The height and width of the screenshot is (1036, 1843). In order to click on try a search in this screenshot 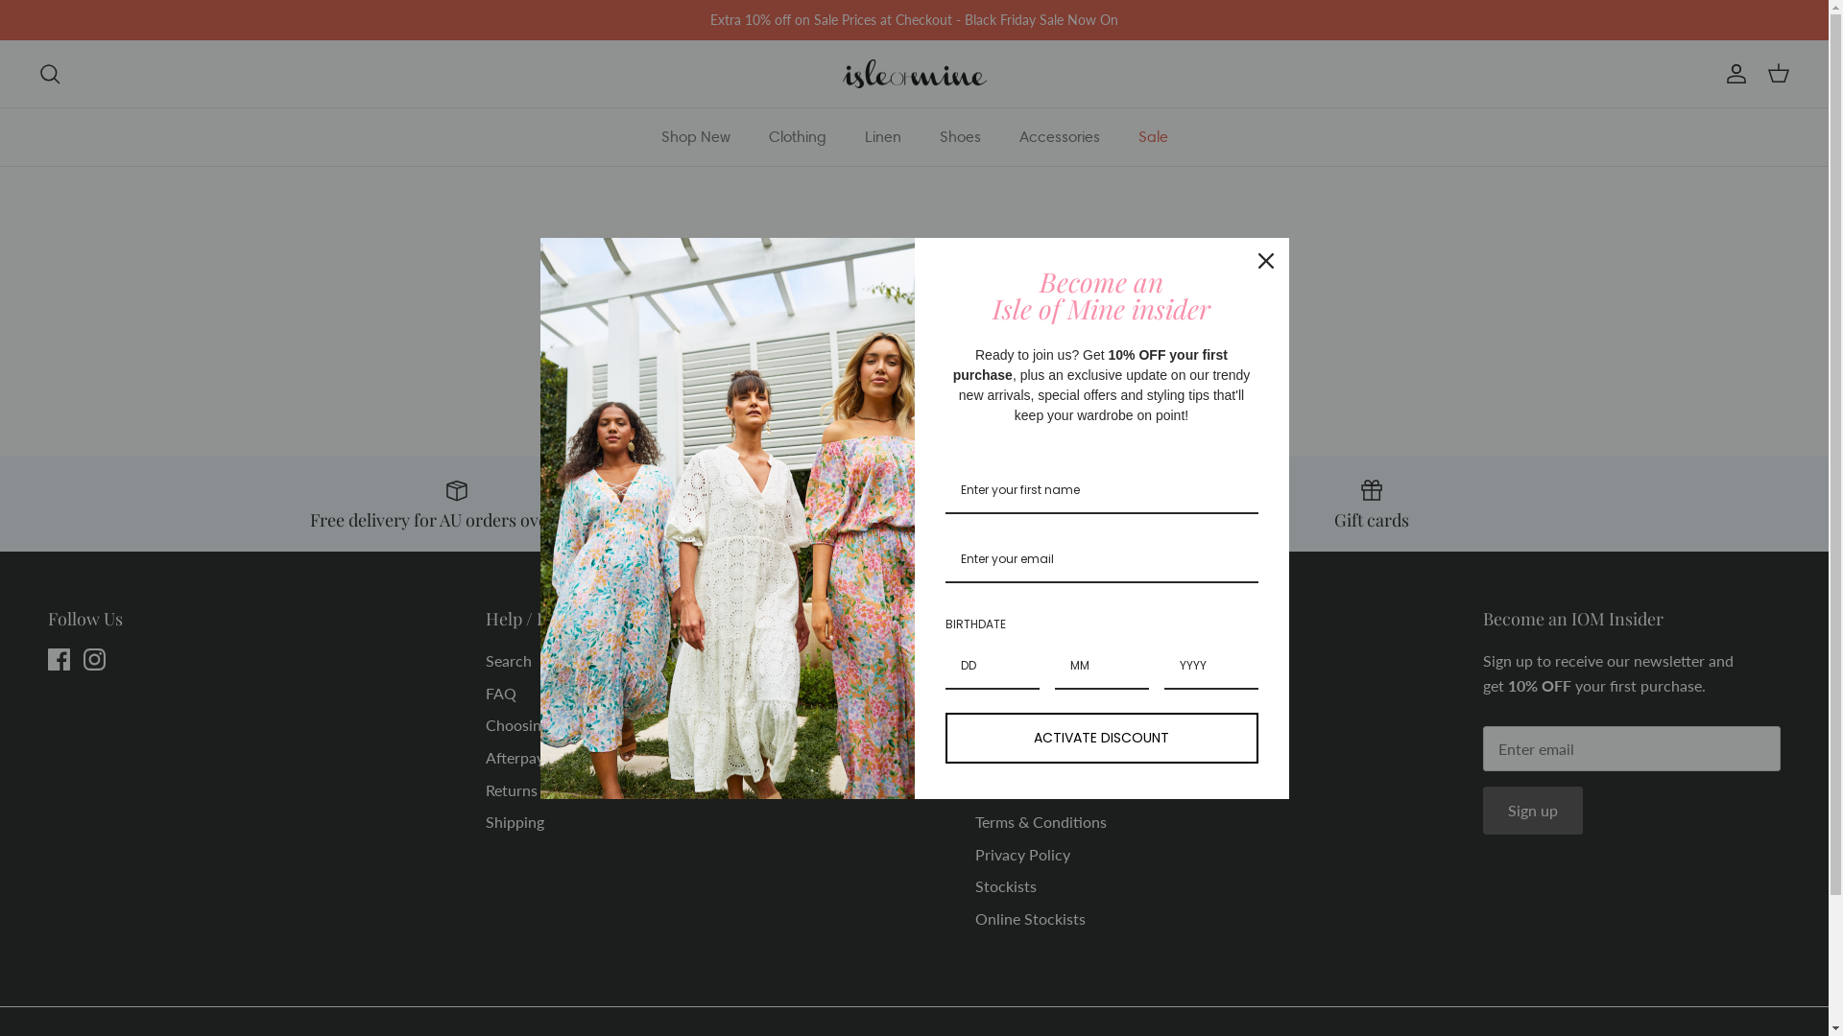, I will do `click(1064, 347)`.